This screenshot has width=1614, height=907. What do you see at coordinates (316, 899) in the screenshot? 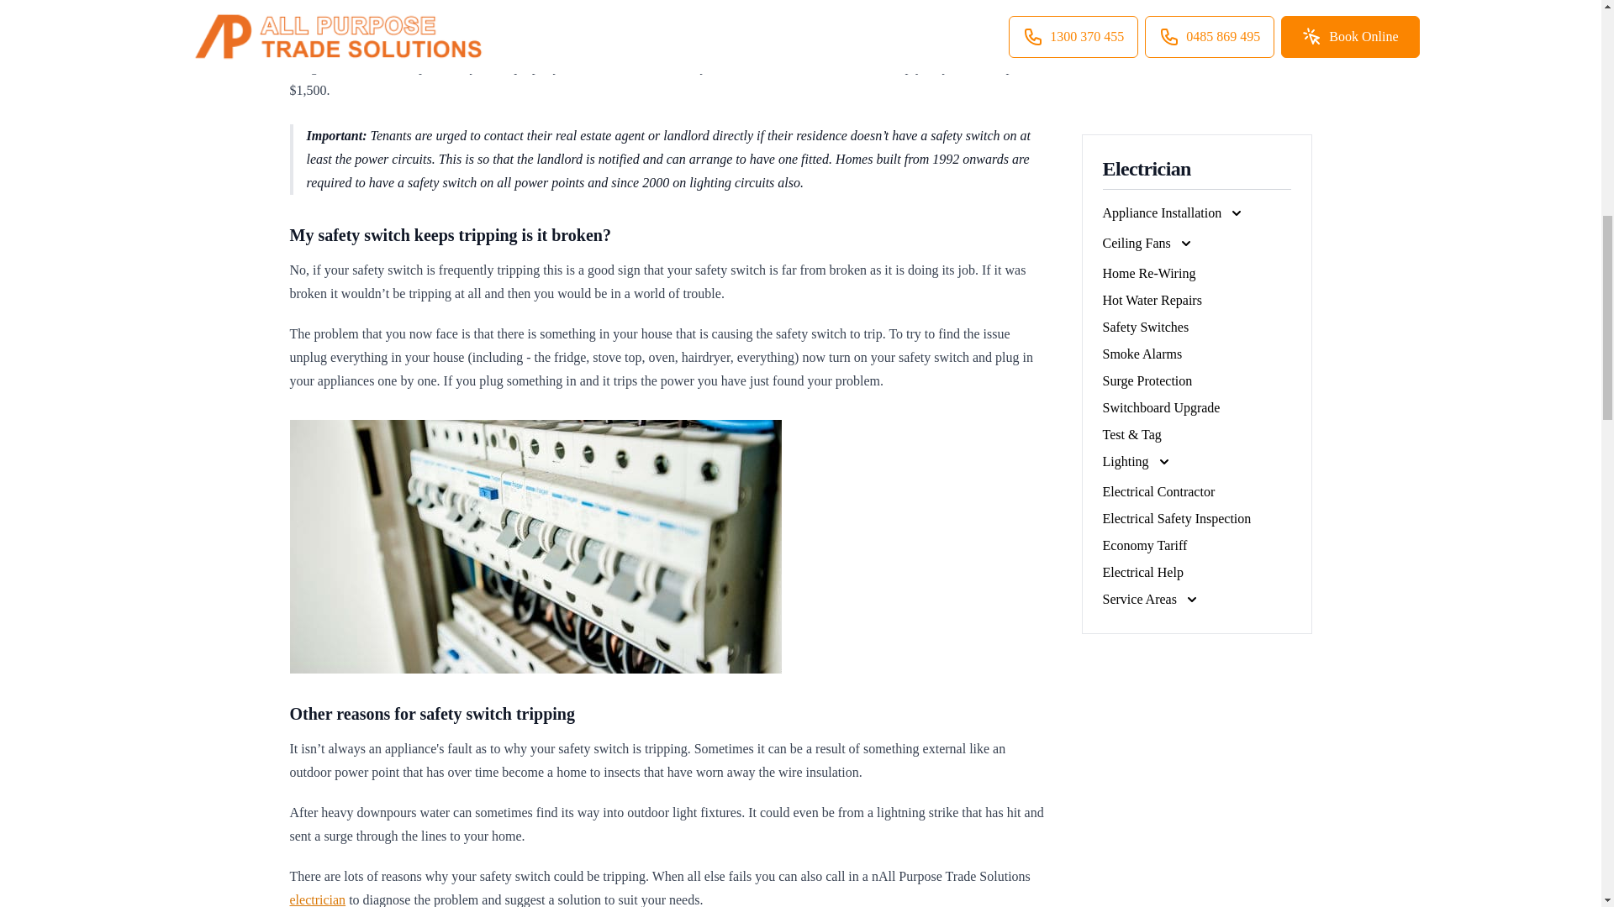
I see `Electrician Brisbane` at bounding box center [316, 899].